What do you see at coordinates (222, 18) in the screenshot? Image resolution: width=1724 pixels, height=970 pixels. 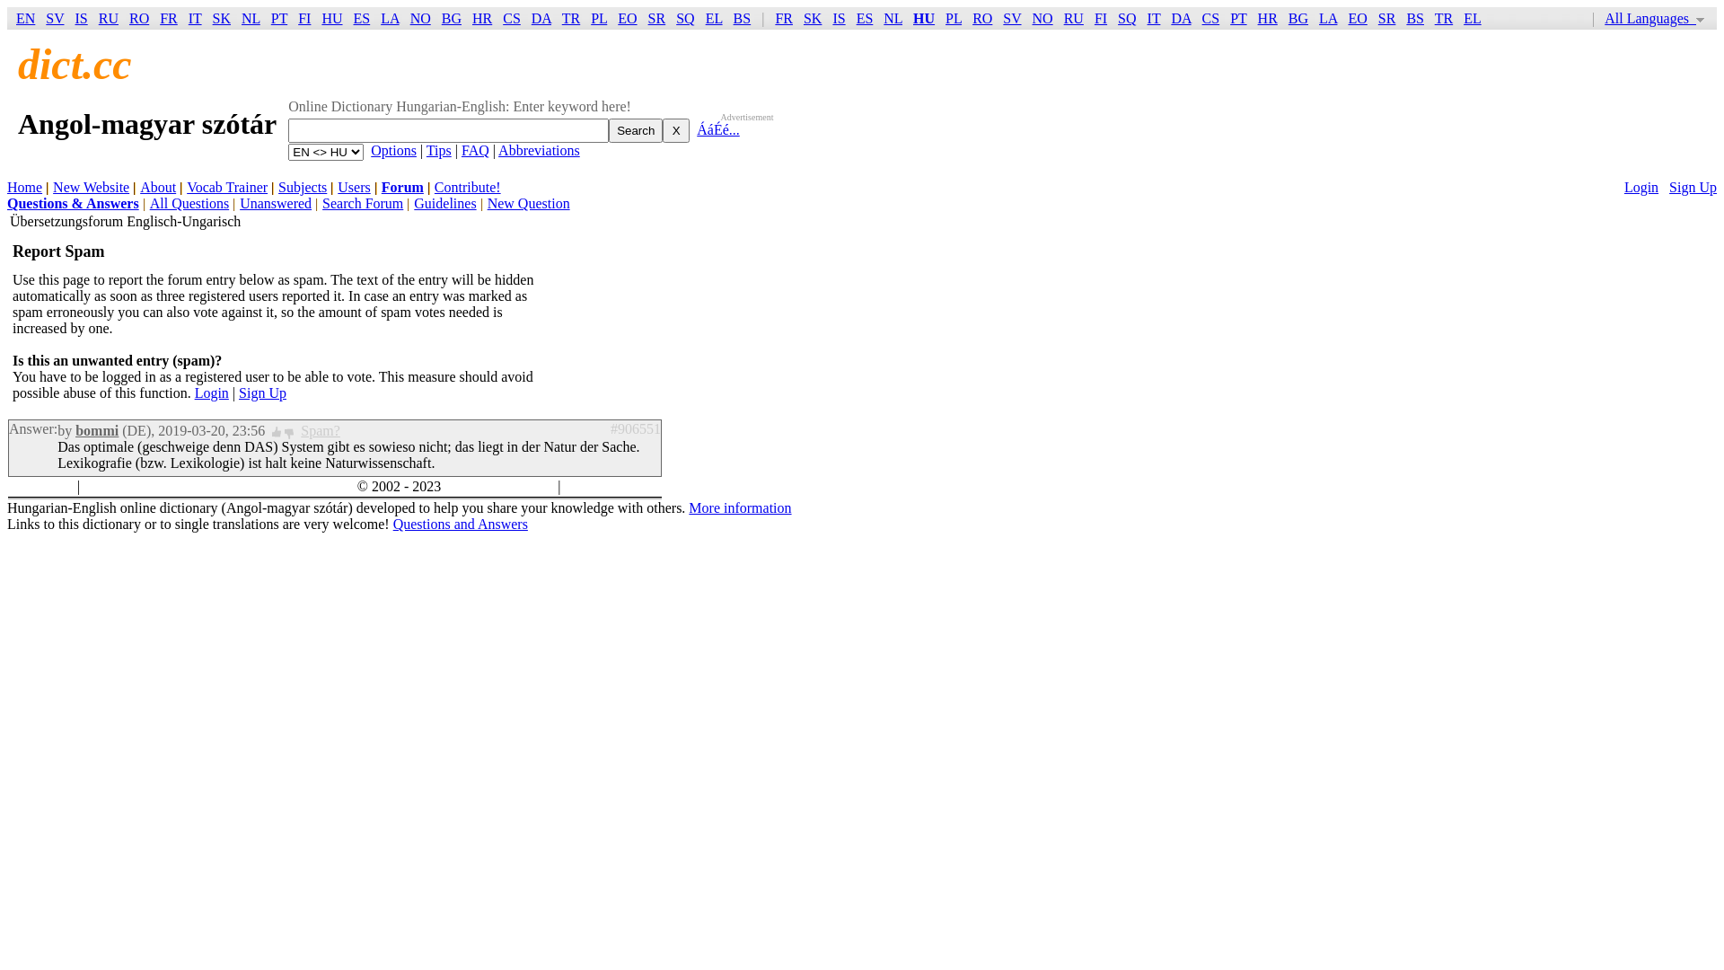 I see `SK` at bounding box center [222, 18].